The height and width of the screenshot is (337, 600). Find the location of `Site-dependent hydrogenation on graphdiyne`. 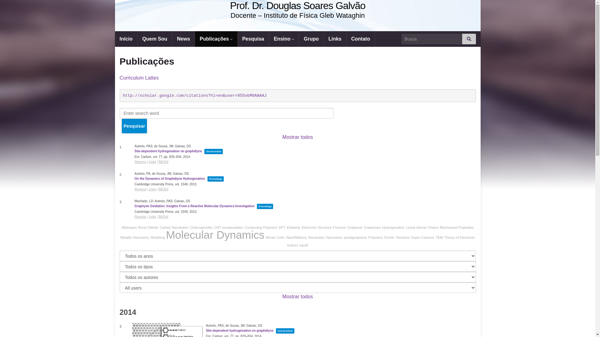

Site-dependent hydrogenation on graphdiyne is located at coordinates (168, 151).